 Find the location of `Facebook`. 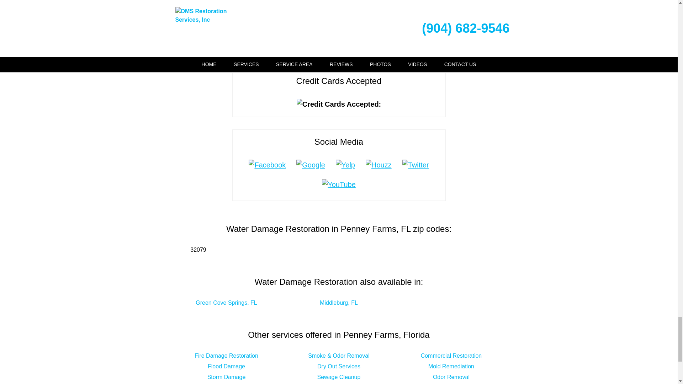

Facebook is located at coordinates (267, 165).